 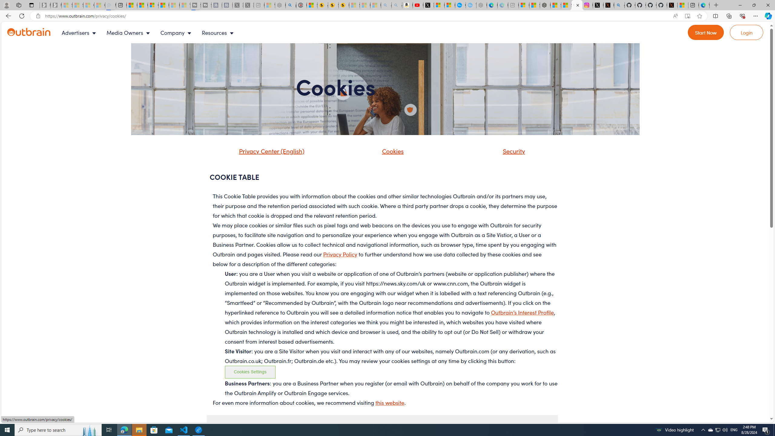 I want to click on Outbrain logo - link to homepage, so click(x=36, y=33).